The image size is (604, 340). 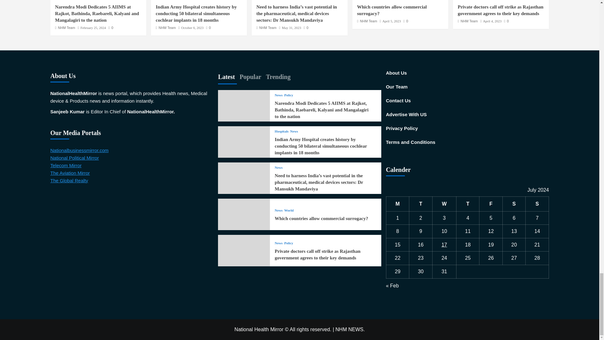 What do you see at coordinates (514, 204) in the screenshot?
I see `Saturday` at bounding box center [514, 204].